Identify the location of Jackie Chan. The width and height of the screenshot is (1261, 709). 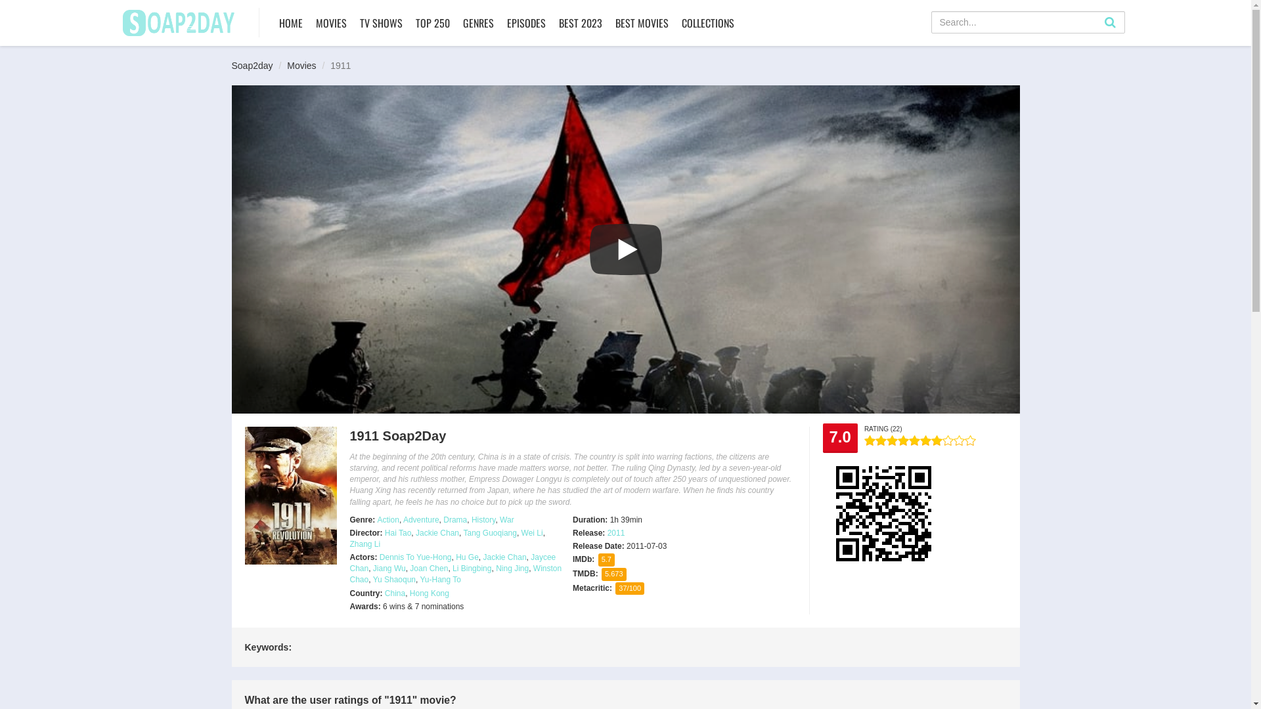
(437, 533).